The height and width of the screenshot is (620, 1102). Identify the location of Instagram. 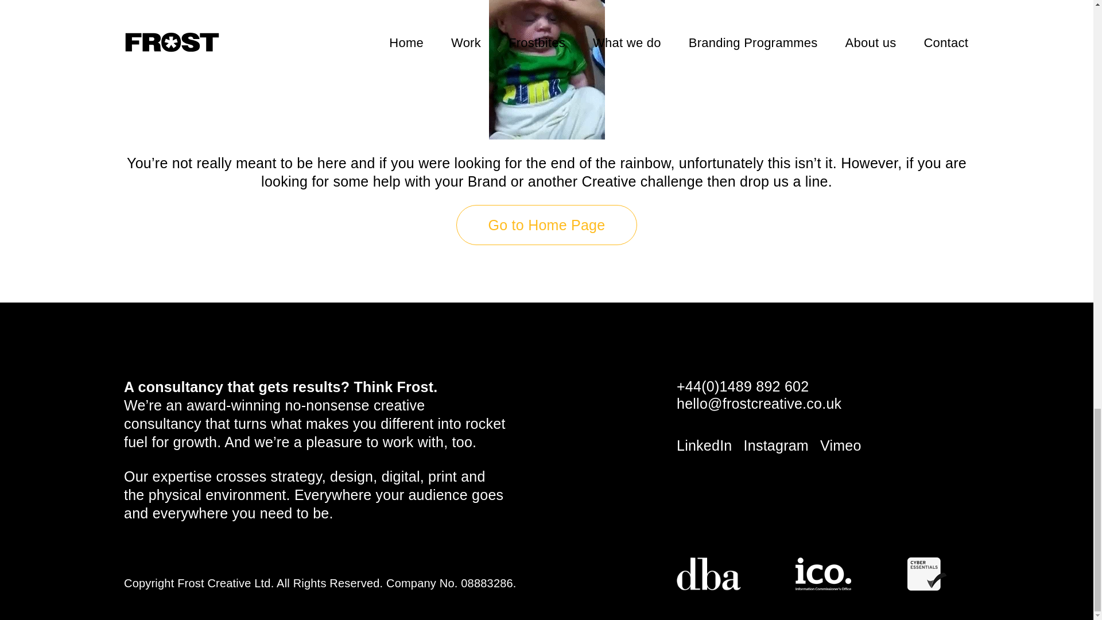
(776, 445).